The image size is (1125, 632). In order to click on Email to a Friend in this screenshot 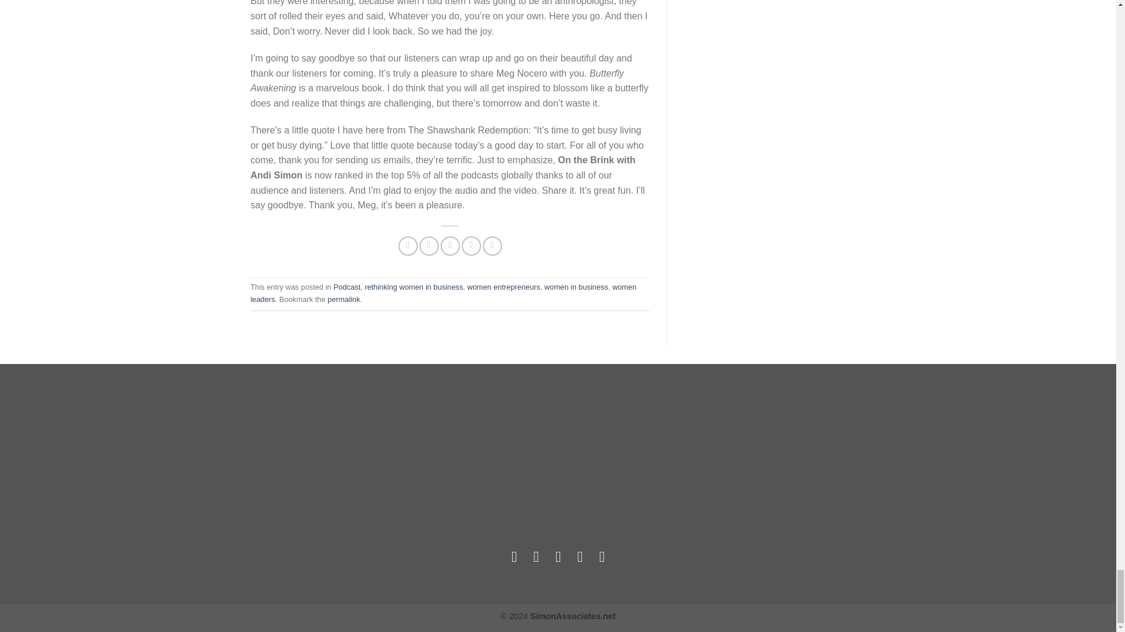, I will do `click(450, 246)`.